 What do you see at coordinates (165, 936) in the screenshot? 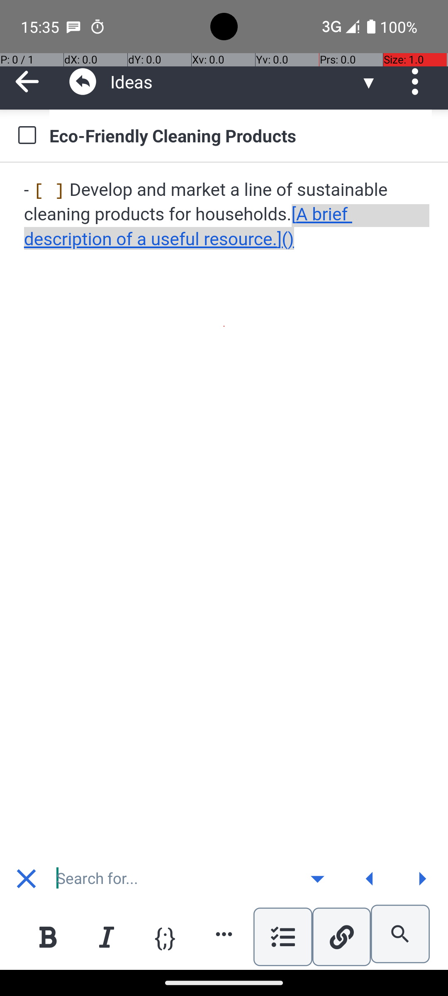
I see `Code` at bounding box center [165, 936].